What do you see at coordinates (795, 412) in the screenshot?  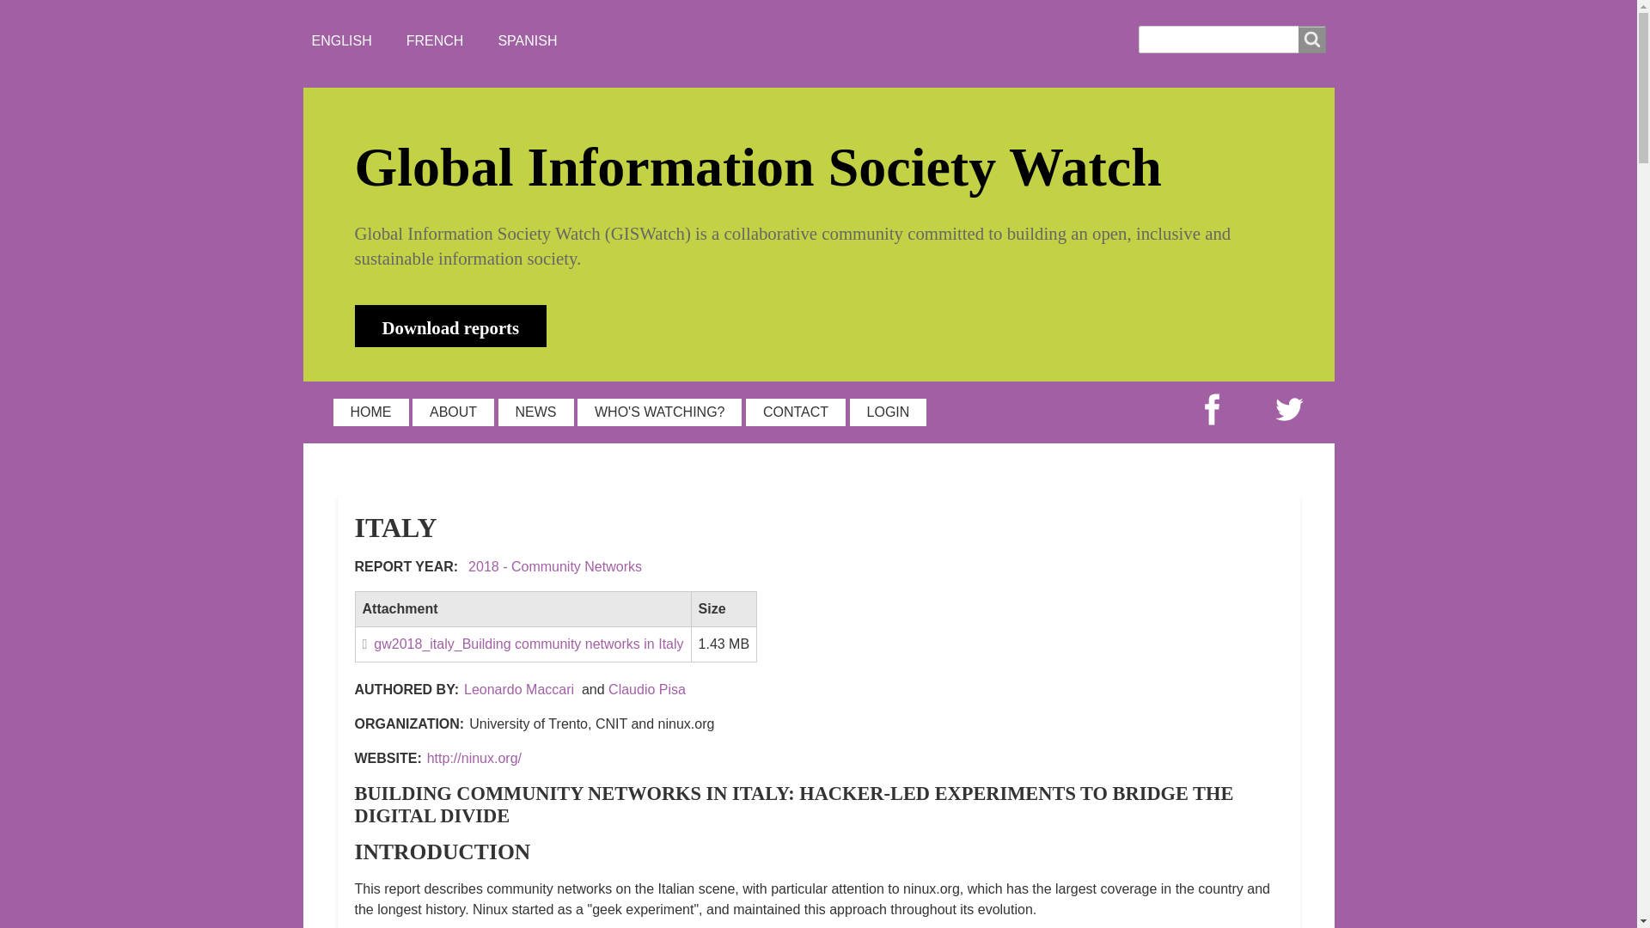 I see `CONTACT` at bounding box center [795, 412].